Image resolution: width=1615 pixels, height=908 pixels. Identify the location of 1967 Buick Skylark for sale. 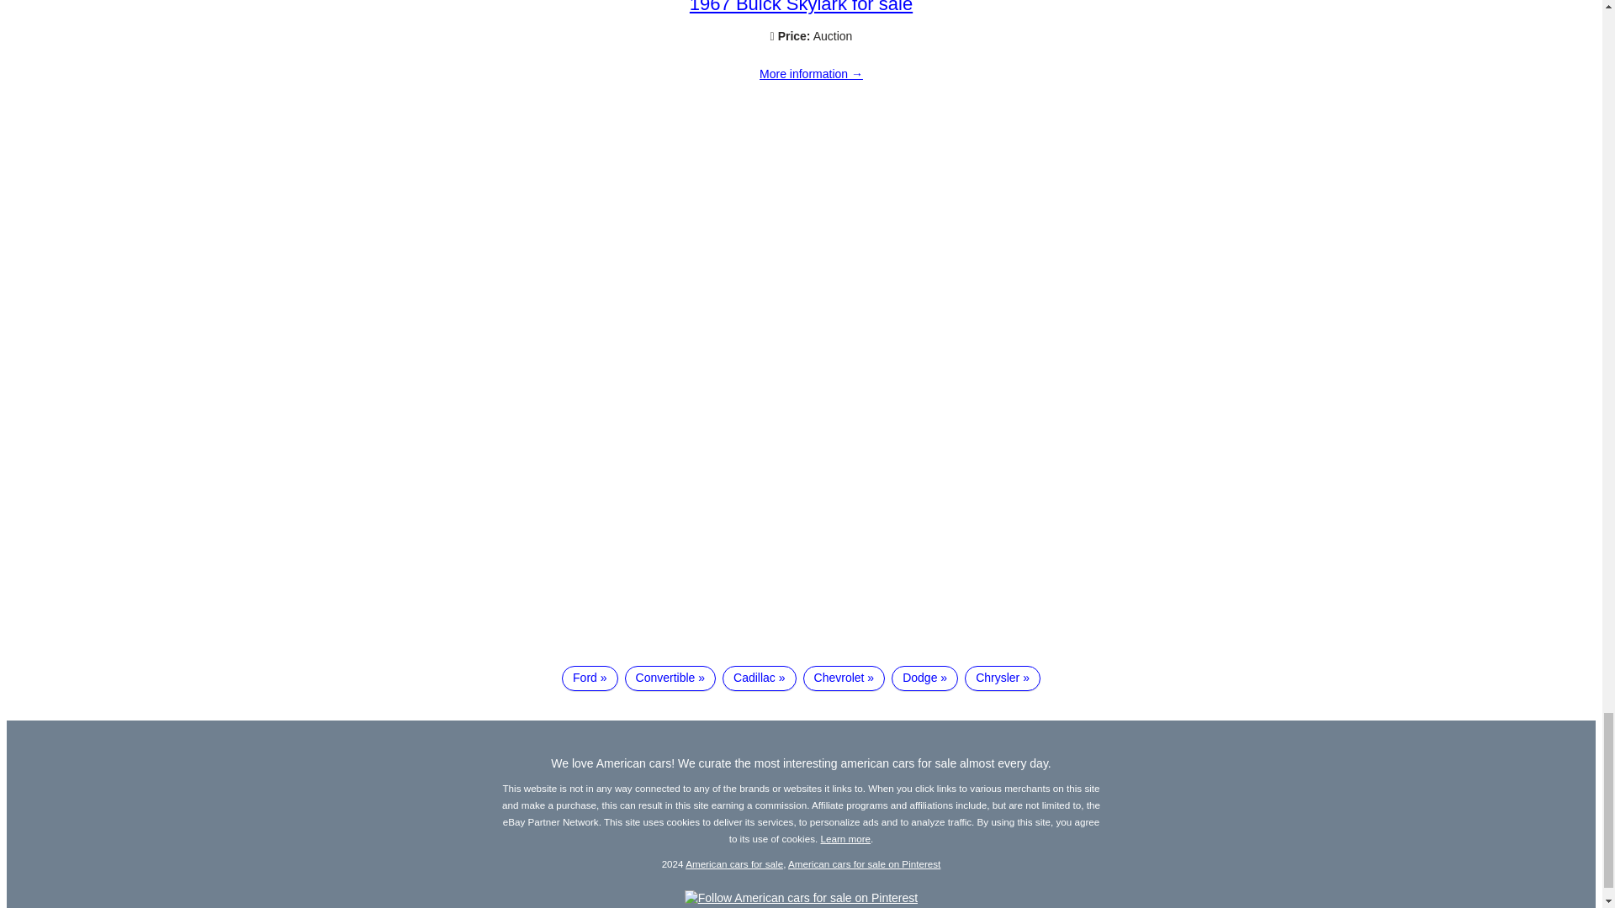
(801, 7).